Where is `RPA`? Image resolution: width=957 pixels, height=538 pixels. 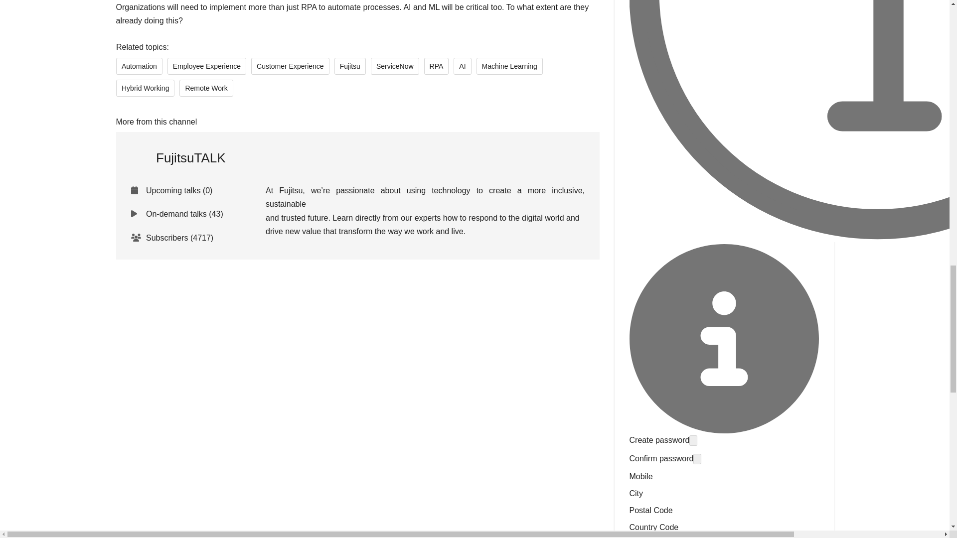 RPA is located at coordinates (436, 66).